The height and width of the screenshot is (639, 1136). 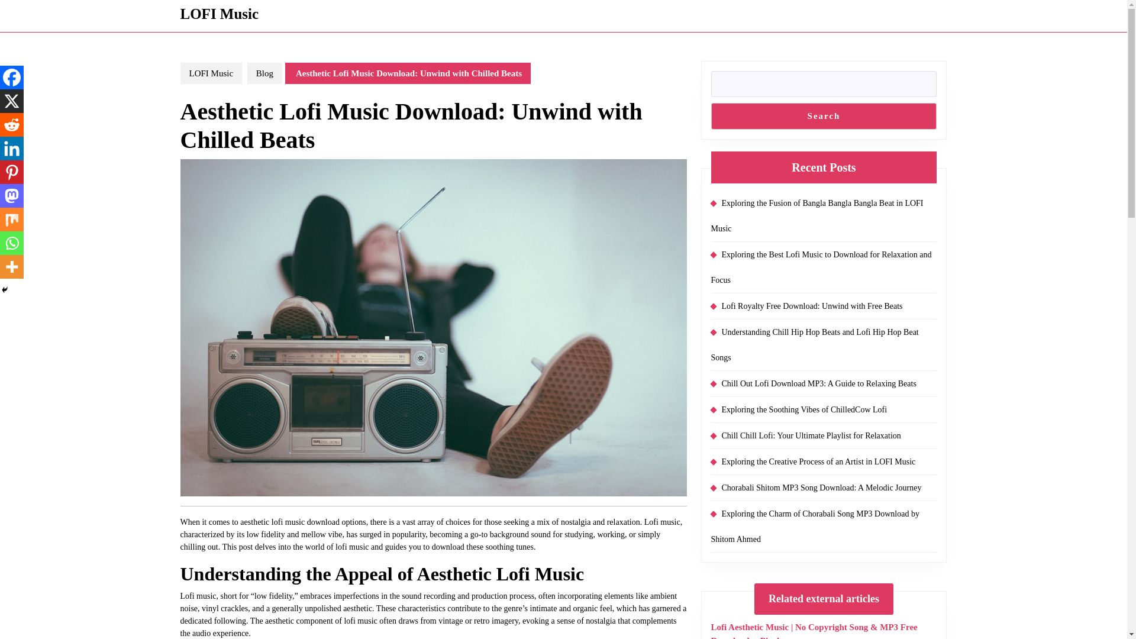 I want to click on Mastodon, so click(x=12, y=196).